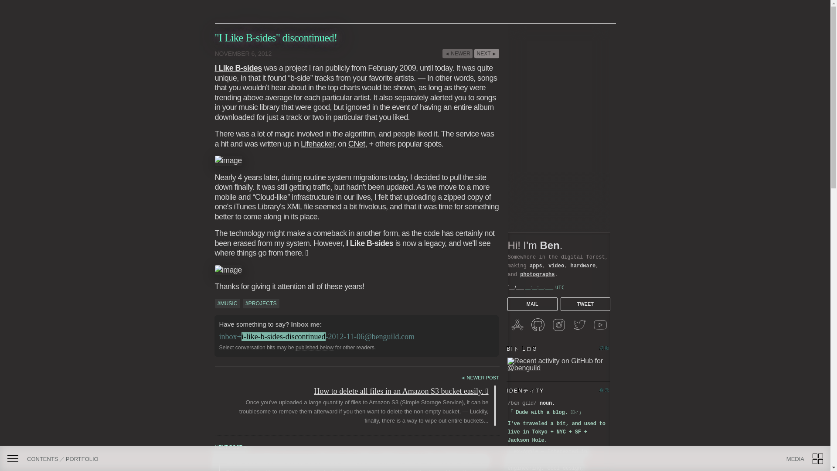  Describe the element at coordinates (314, 347) in the screenshot. I see `published below` at that location.